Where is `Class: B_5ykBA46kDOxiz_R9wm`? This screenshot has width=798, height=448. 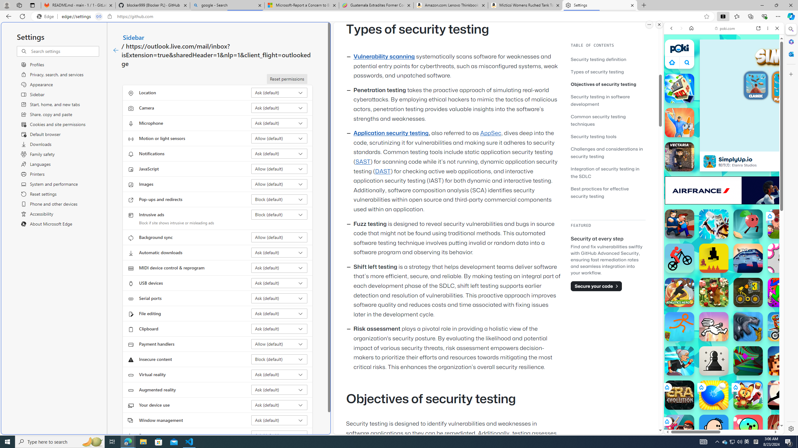
Class: B_5ykBA46kDOxiz_R9wm is located at coordinates (687, 62).